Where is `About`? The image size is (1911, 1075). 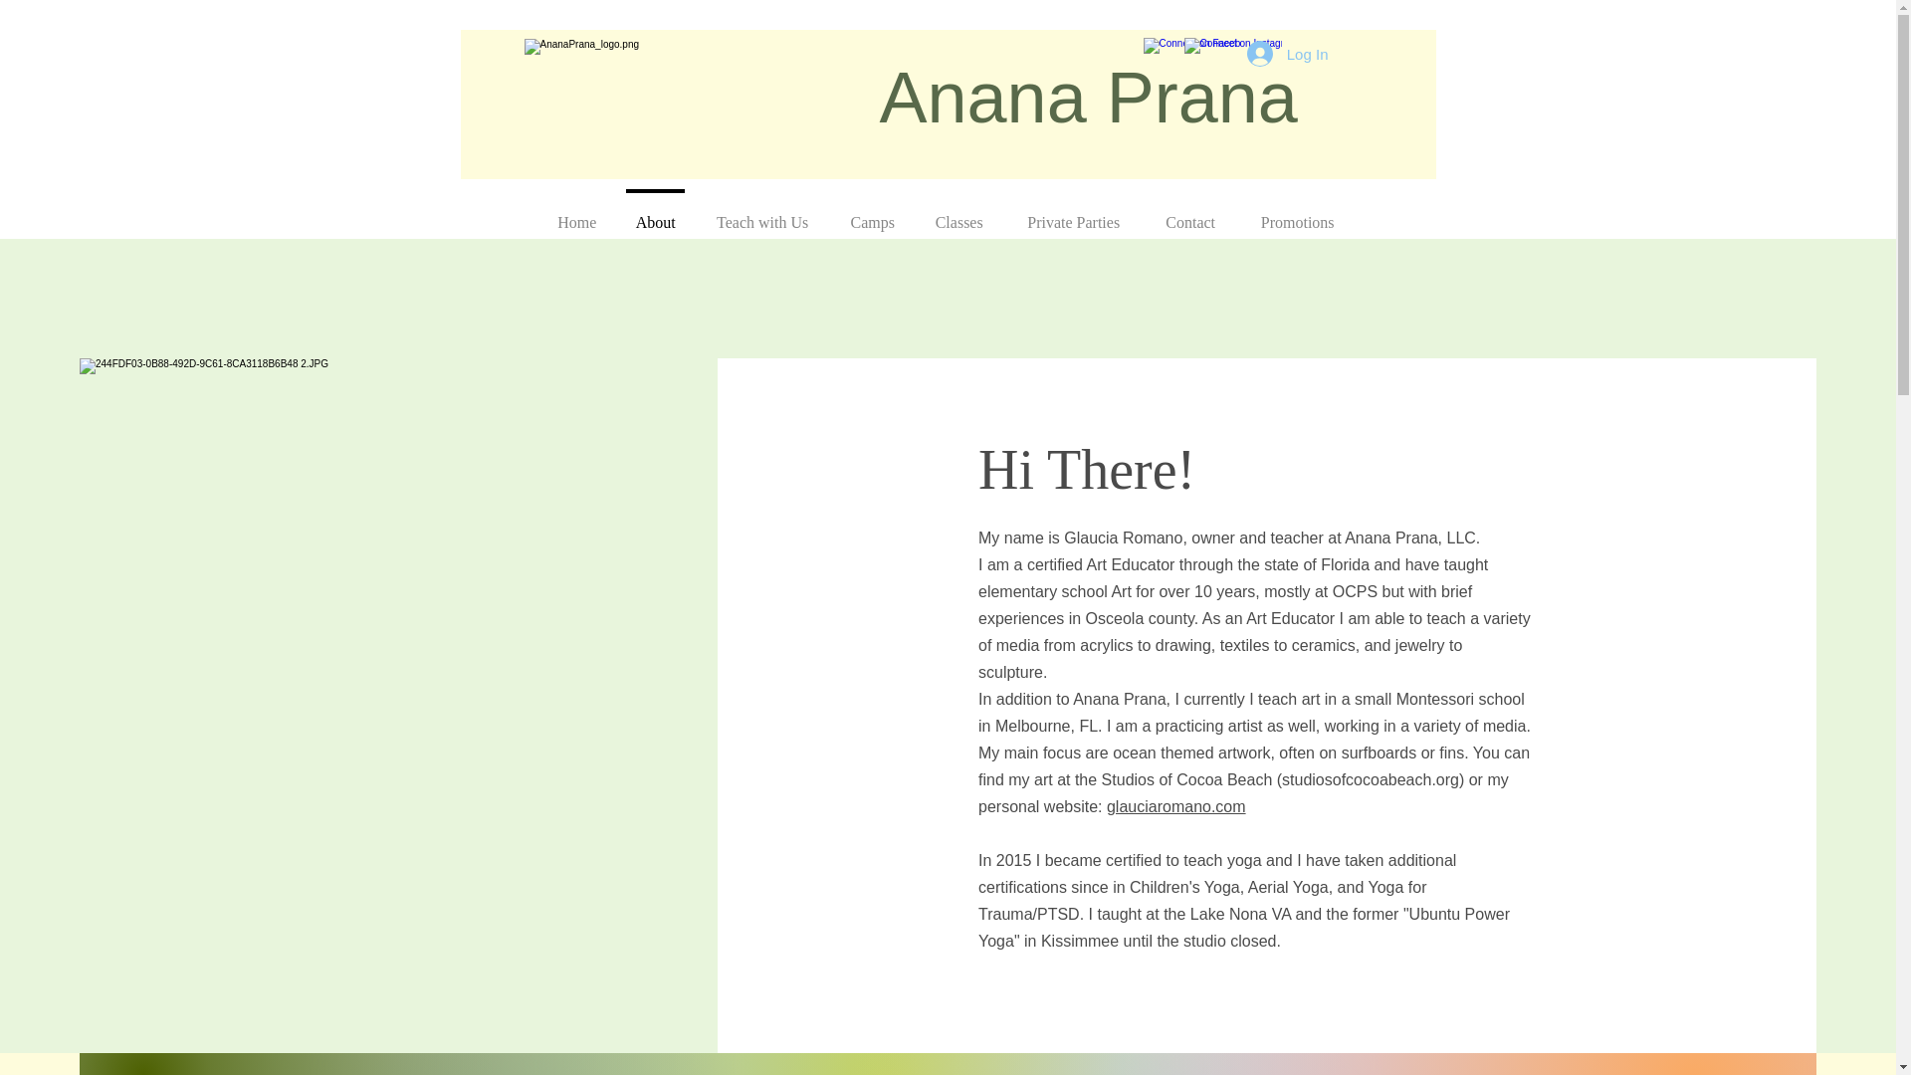 About is located at coordinates (655, 213).